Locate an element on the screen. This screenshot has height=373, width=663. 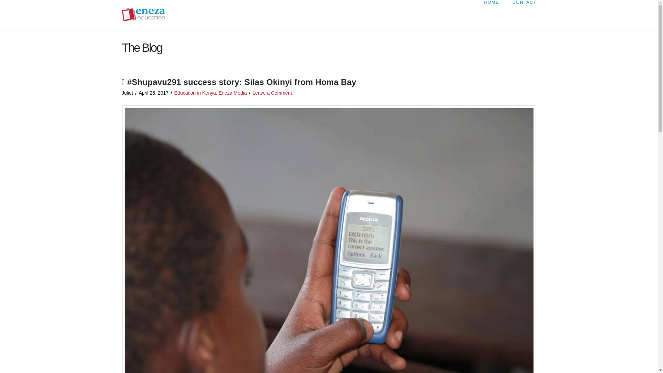
Leave a Comment is located at coordinates (272, 93).